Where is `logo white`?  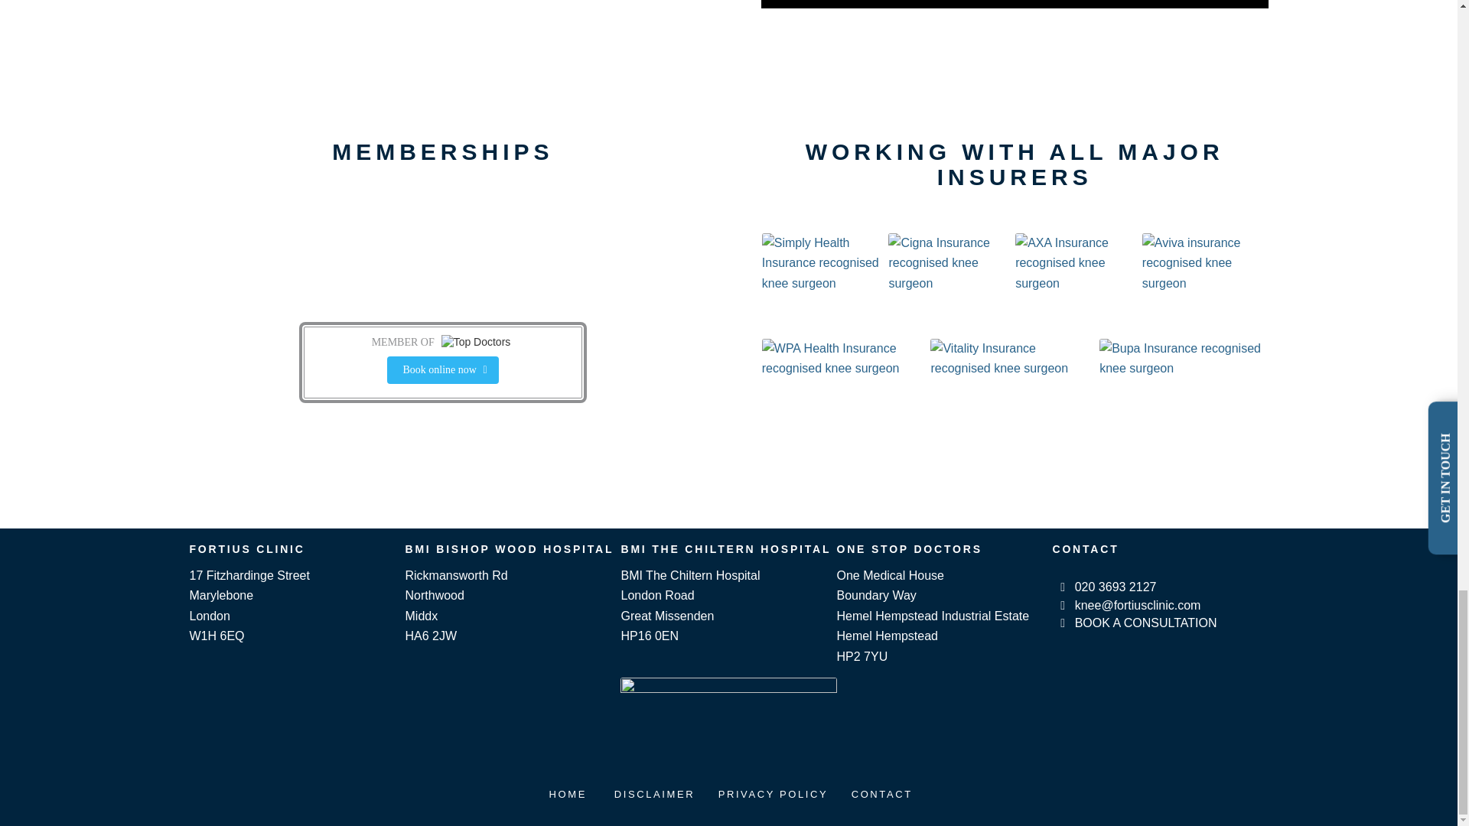 logo white is located at coordinates (728, 724).